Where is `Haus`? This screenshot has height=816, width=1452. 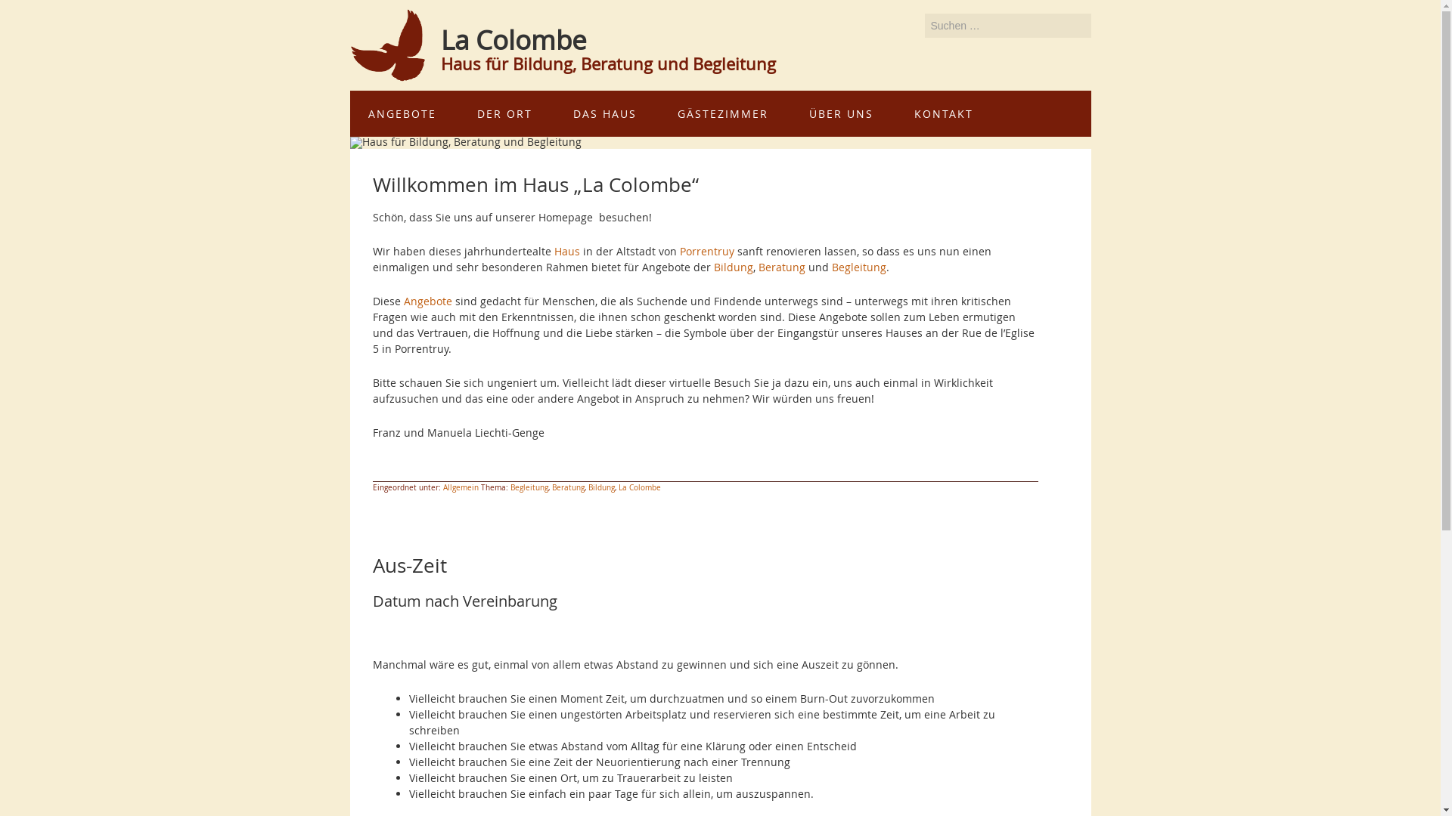
Haus is located at coordinates (566, 251).